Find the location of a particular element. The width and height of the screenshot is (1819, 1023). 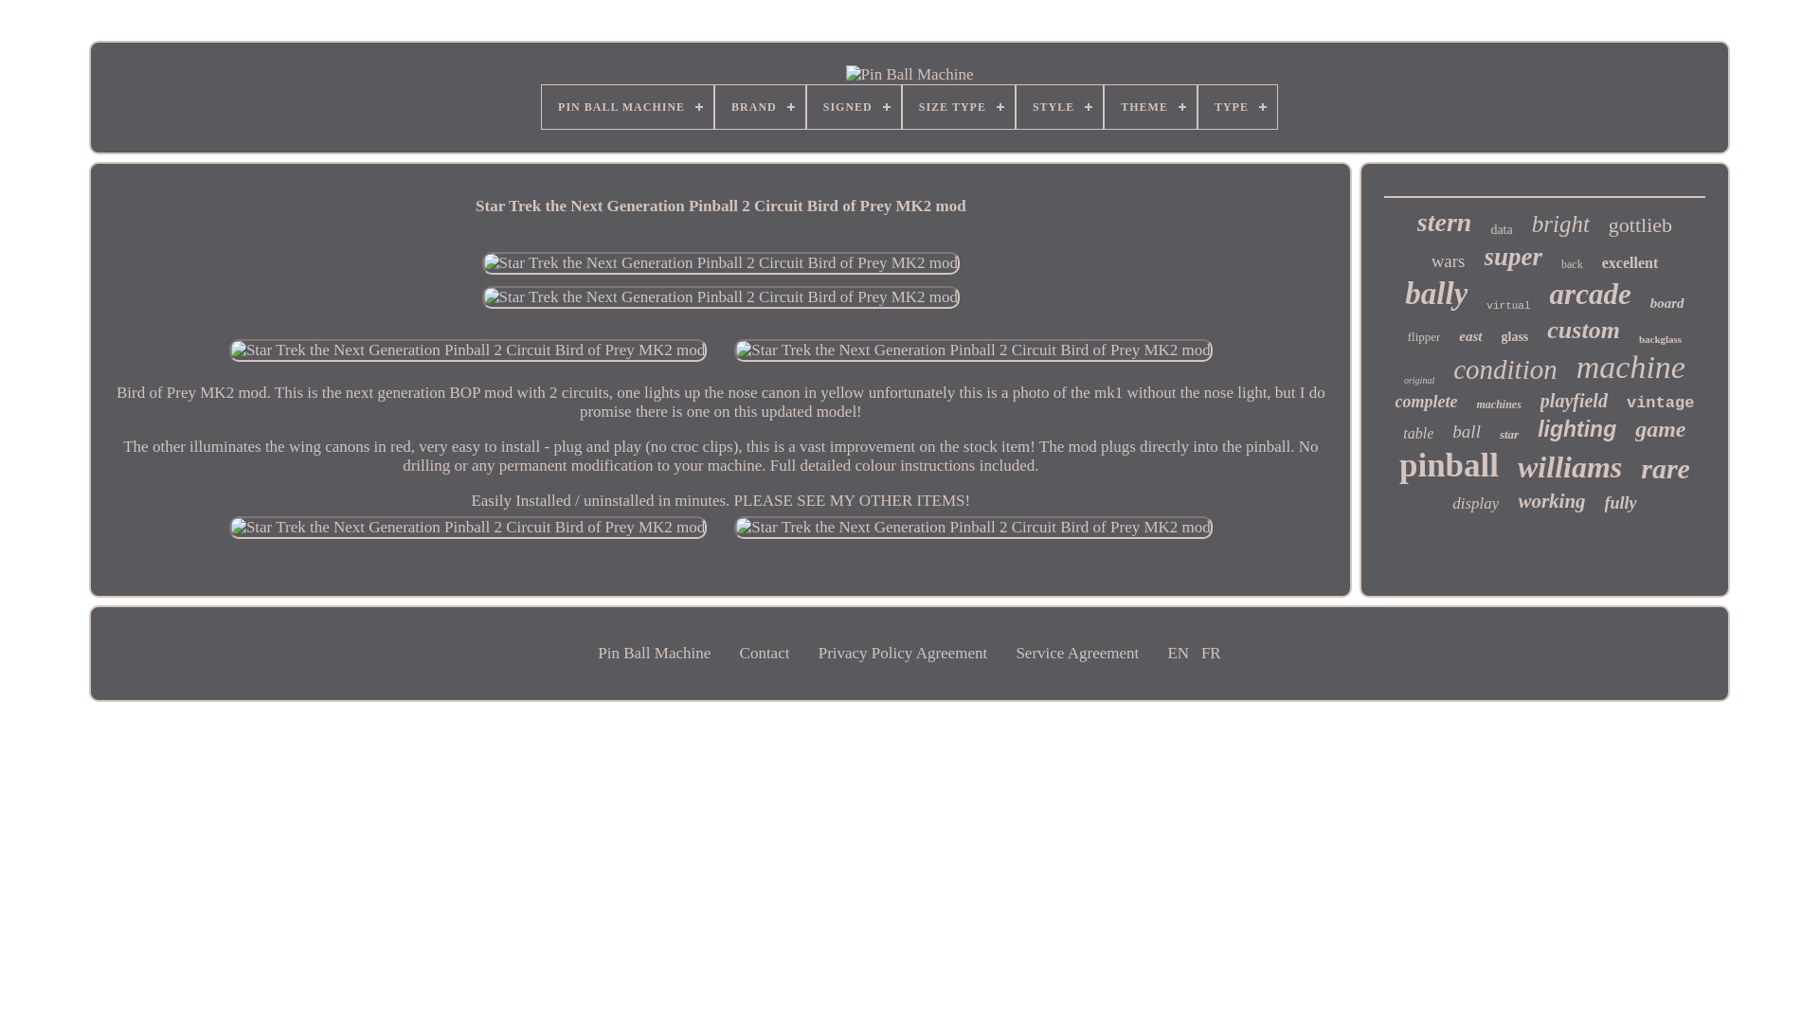

SIGNED is located at coordinates (854, 106).